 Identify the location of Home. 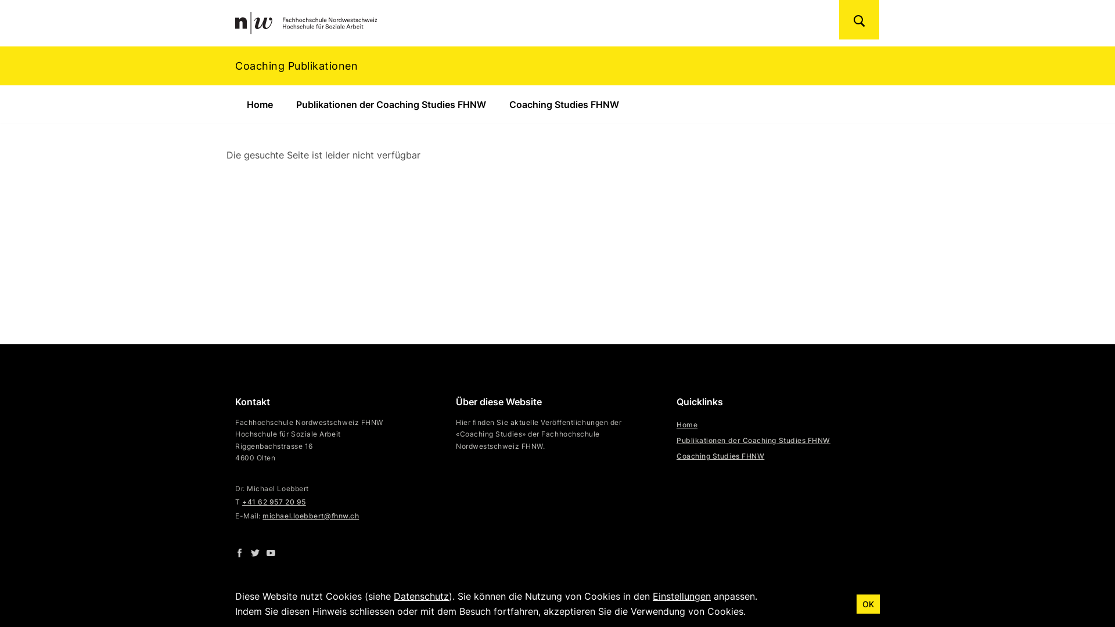
(687, 425).